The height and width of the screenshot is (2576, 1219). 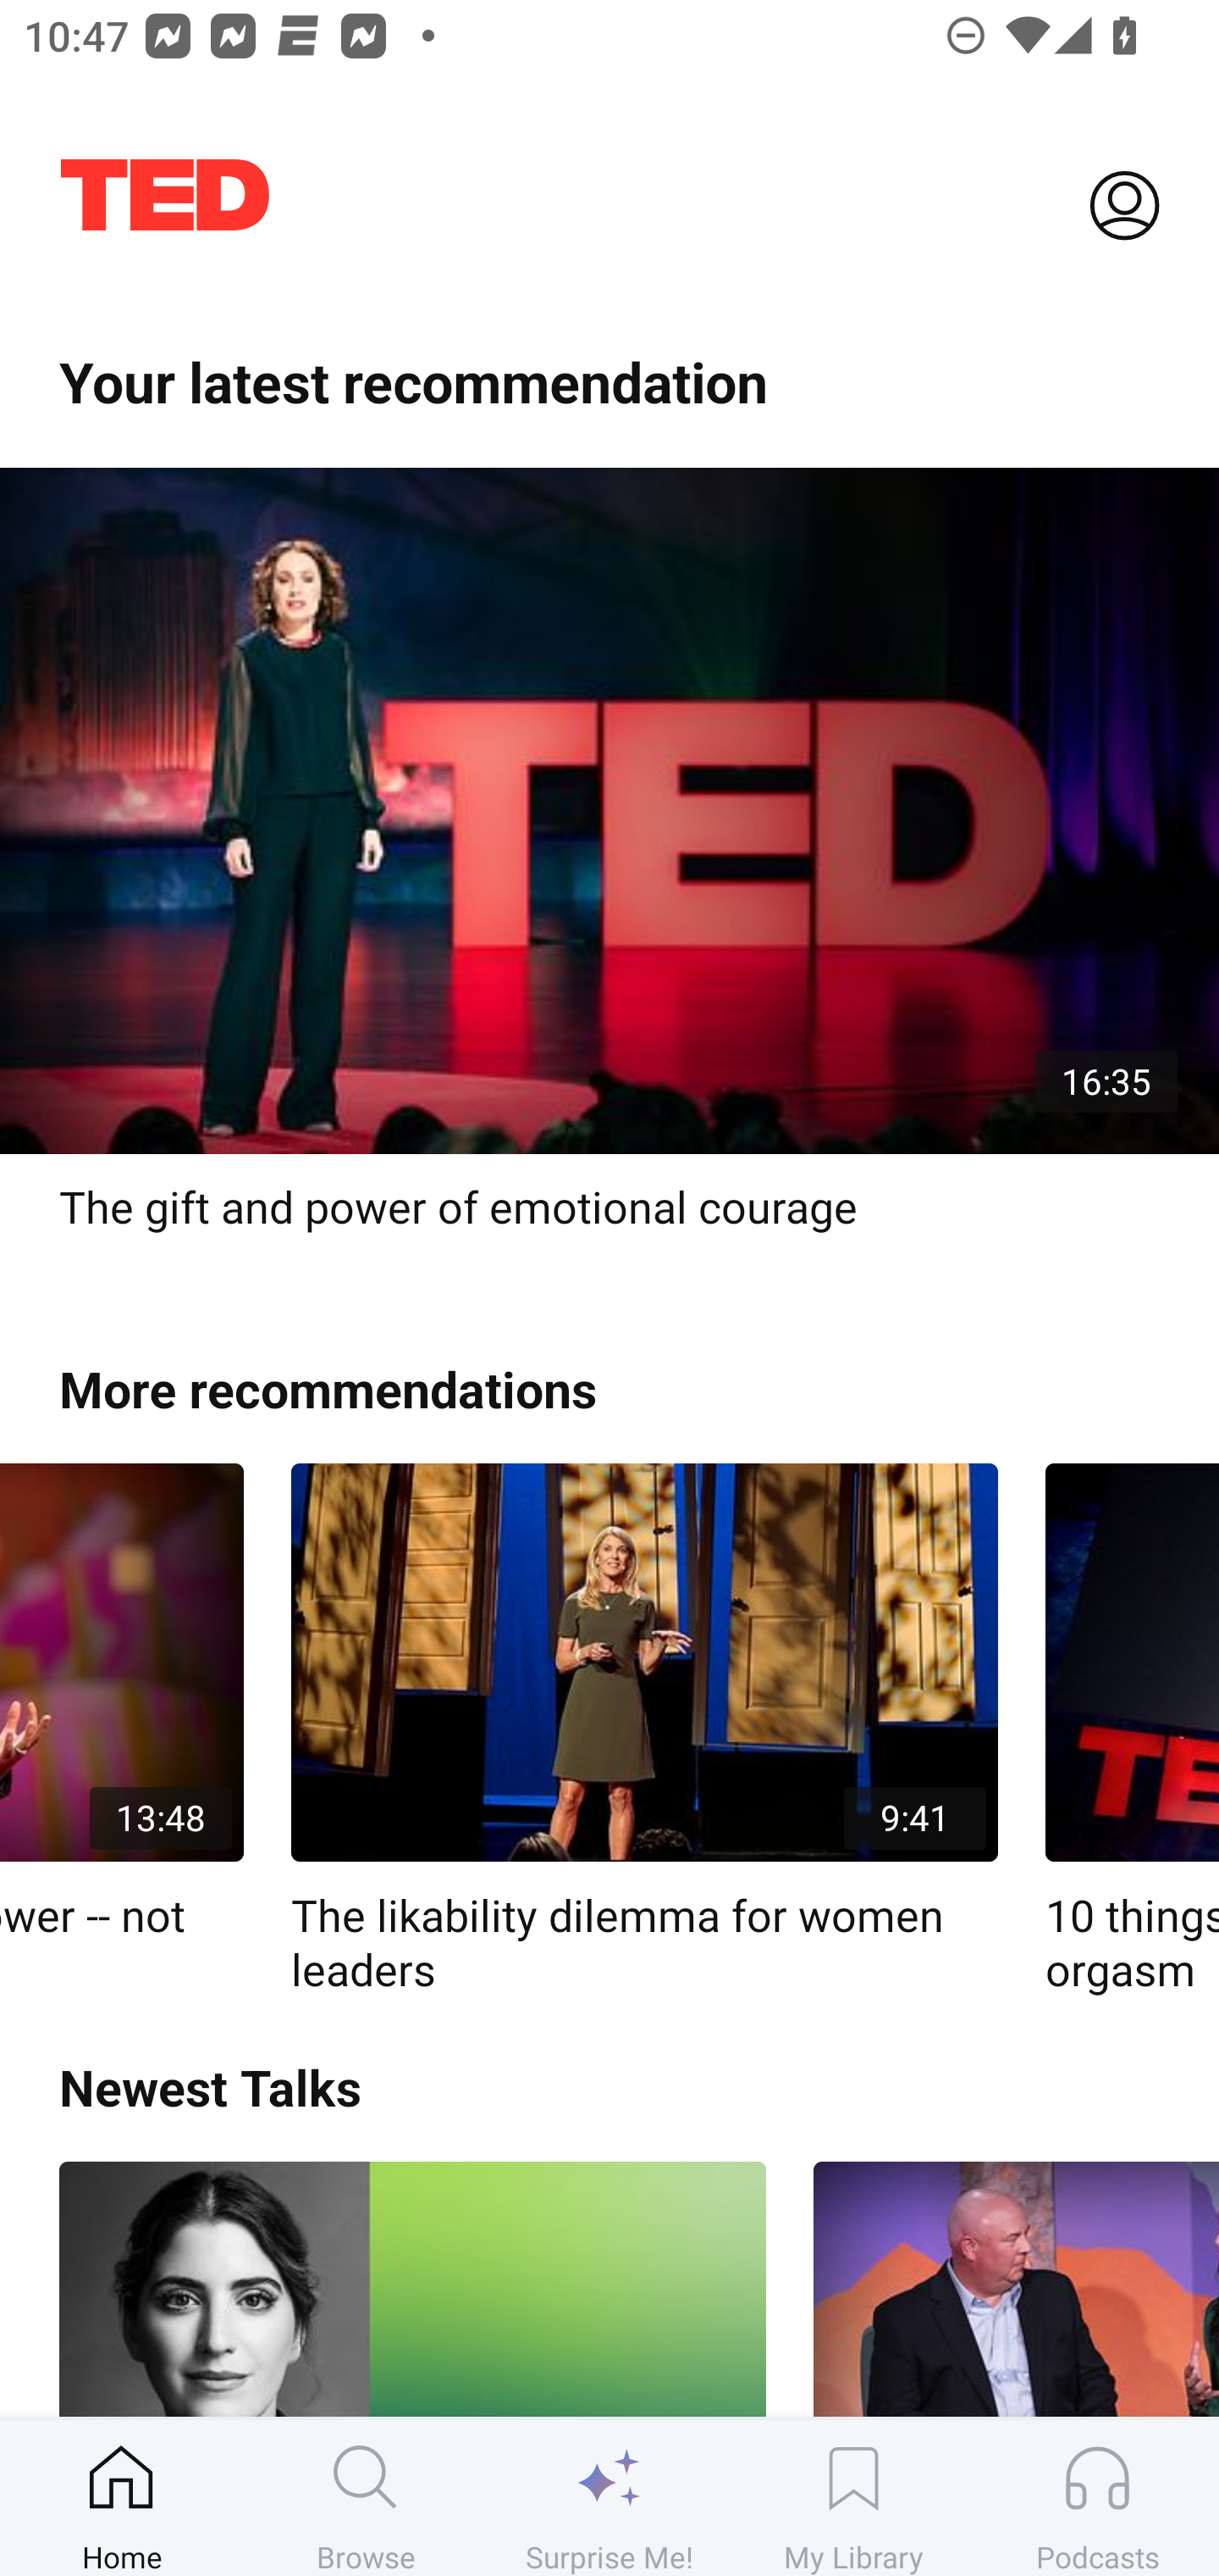 I want to click on My Library, so click(x=853, y=2497).